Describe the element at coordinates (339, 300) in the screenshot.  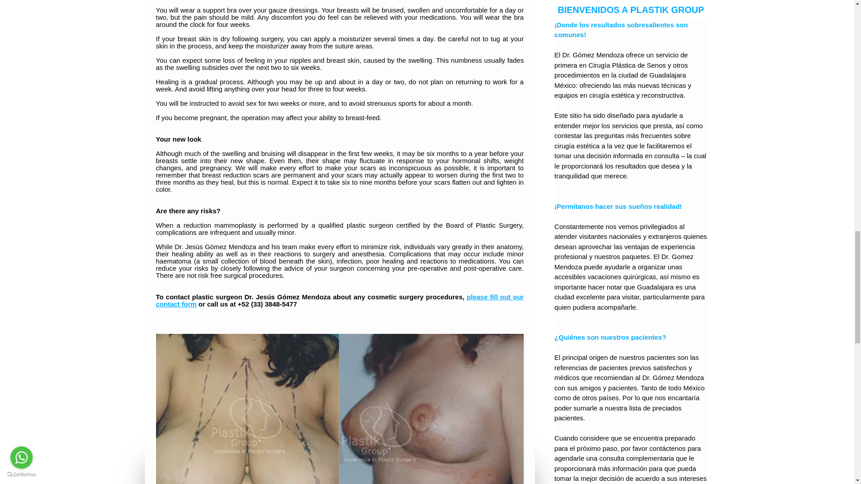
I see `Contacto` at that location.